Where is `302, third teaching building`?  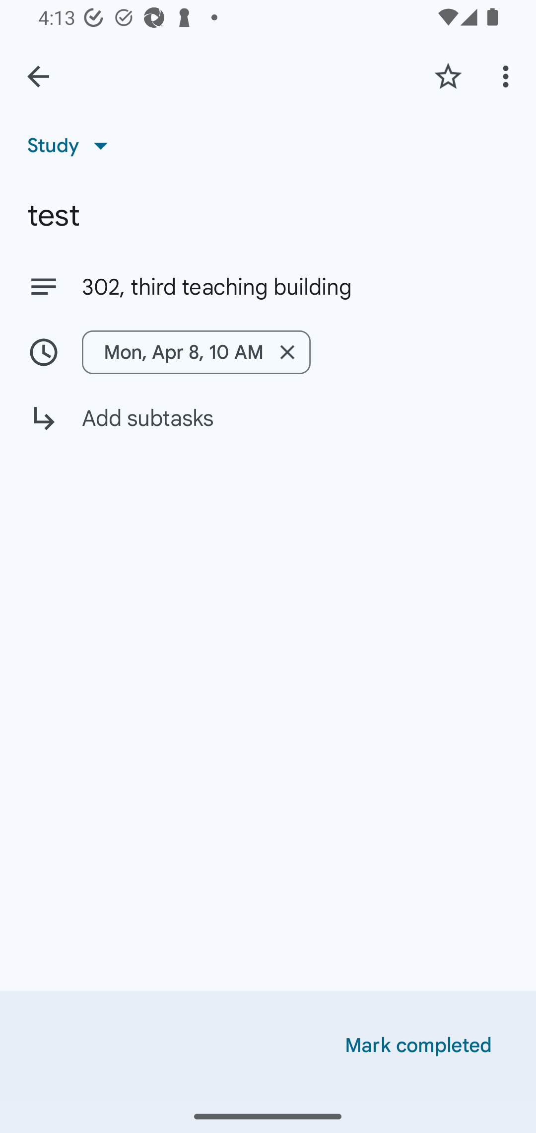
302, third teaching building is located at coordinates (295, 287).